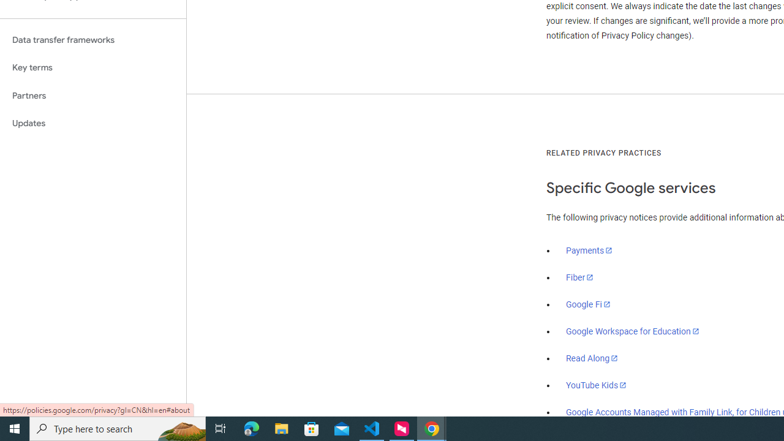  What do you see at coordinates (93, 40) in the screenshot?
I see `Data transfer frameworks` at bounding box center [93, 40].